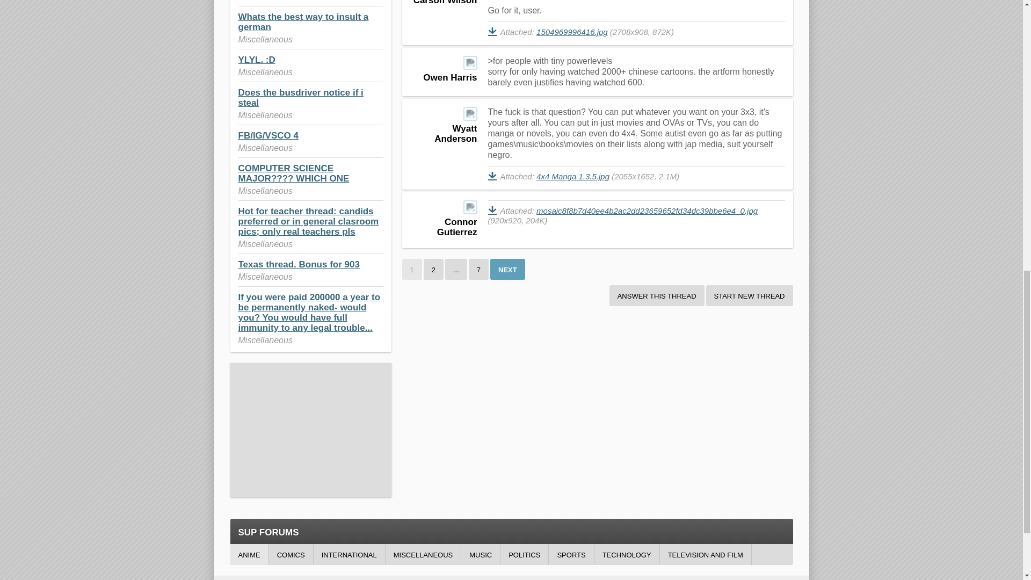 This screenshot has width=1031, height=580. Describe the element at coordinates (479, 269) in the screenshot. I see `7` at that location.